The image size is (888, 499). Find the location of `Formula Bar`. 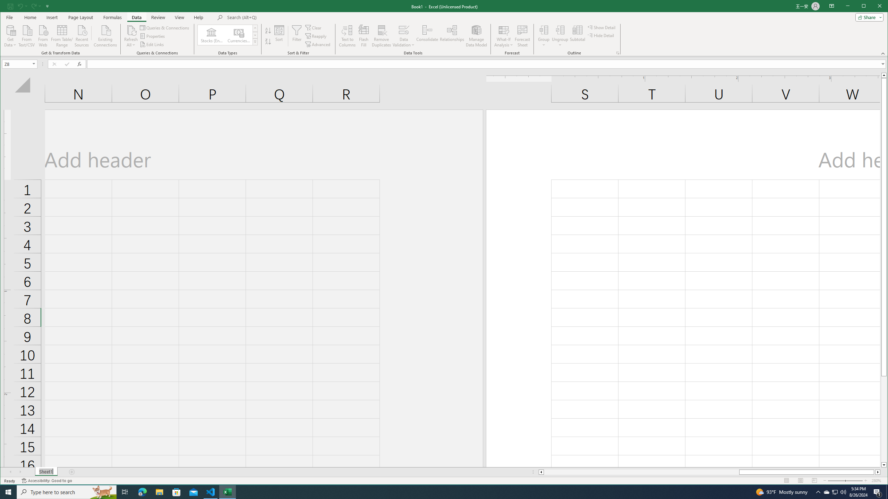

Formula Bar is located at coordinates (487, 64).